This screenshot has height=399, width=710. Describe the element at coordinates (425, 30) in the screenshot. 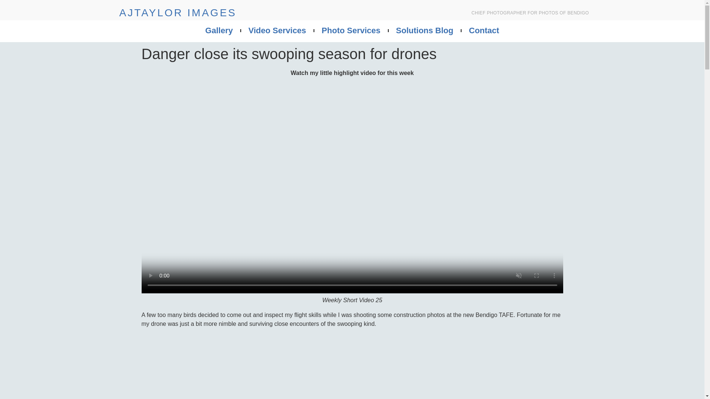

I see `Solutions Blog` at that location.